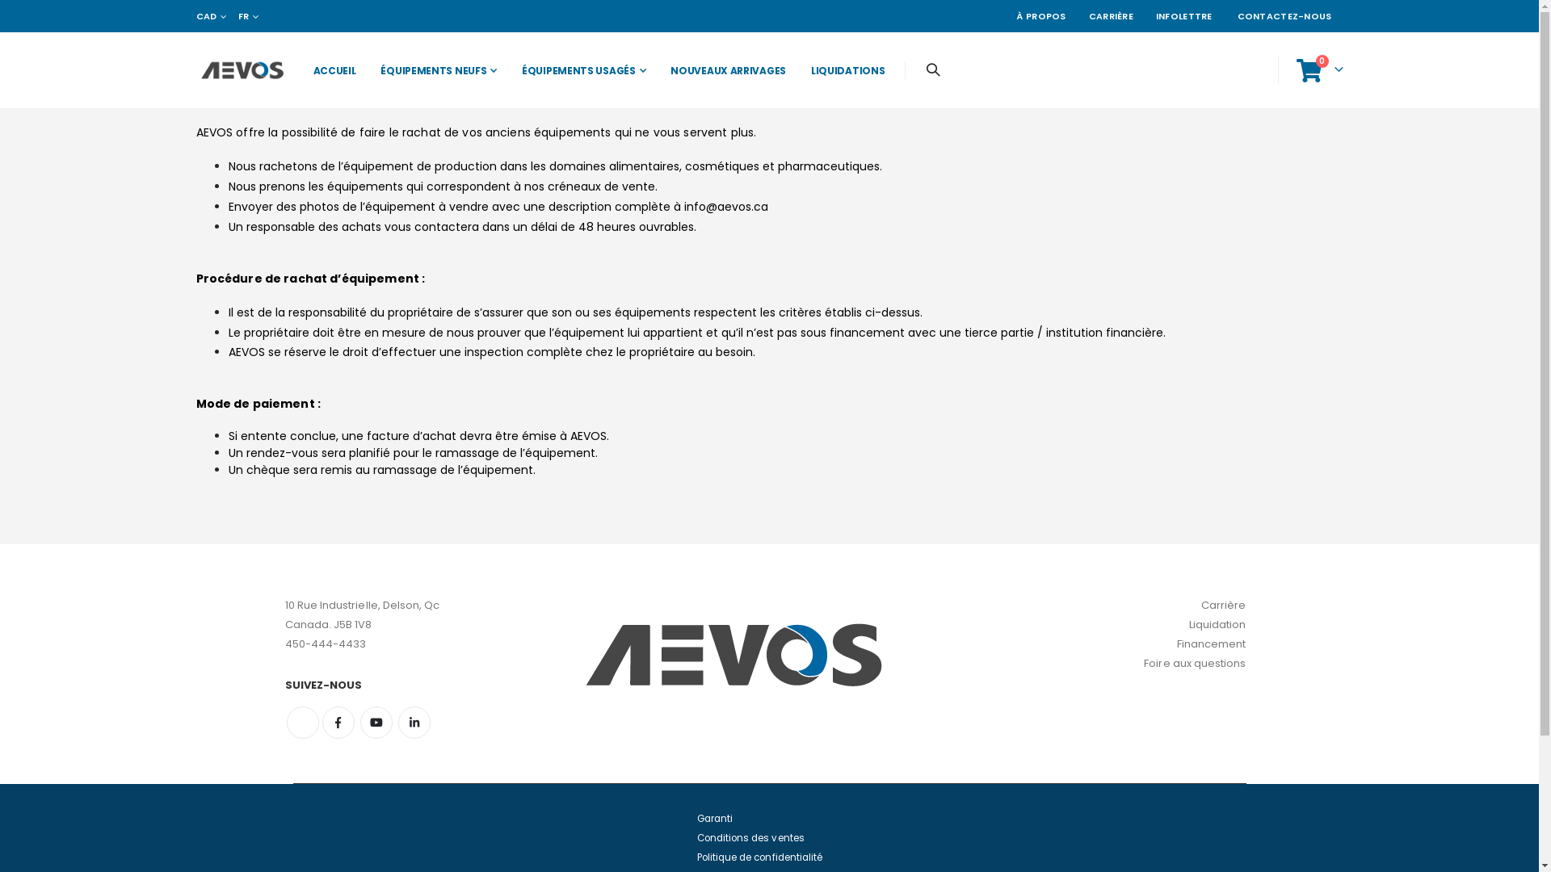 This screenshot has height=872, width=1551. I want to click on INFOLETTRE, so click(1184, 16).